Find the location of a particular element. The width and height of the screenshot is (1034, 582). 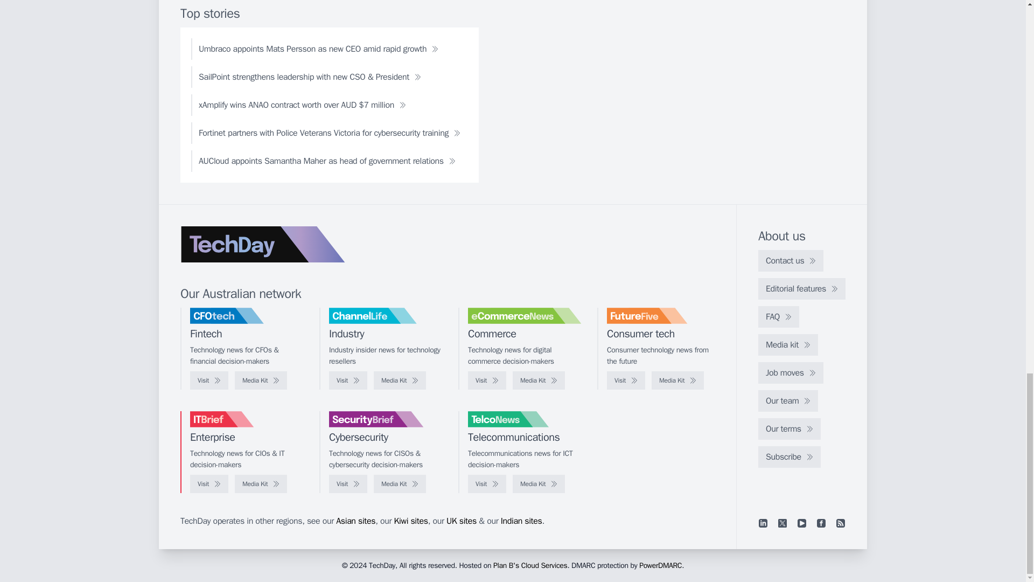

Visit is located at coordinates (487, 380).